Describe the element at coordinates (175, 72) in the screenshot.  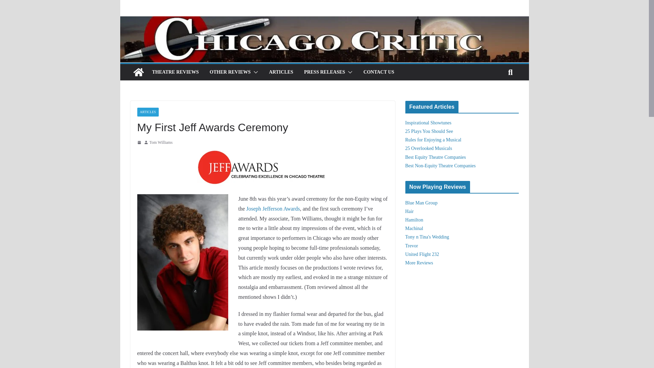
I see `THEATRE REVIEWS` at that location.